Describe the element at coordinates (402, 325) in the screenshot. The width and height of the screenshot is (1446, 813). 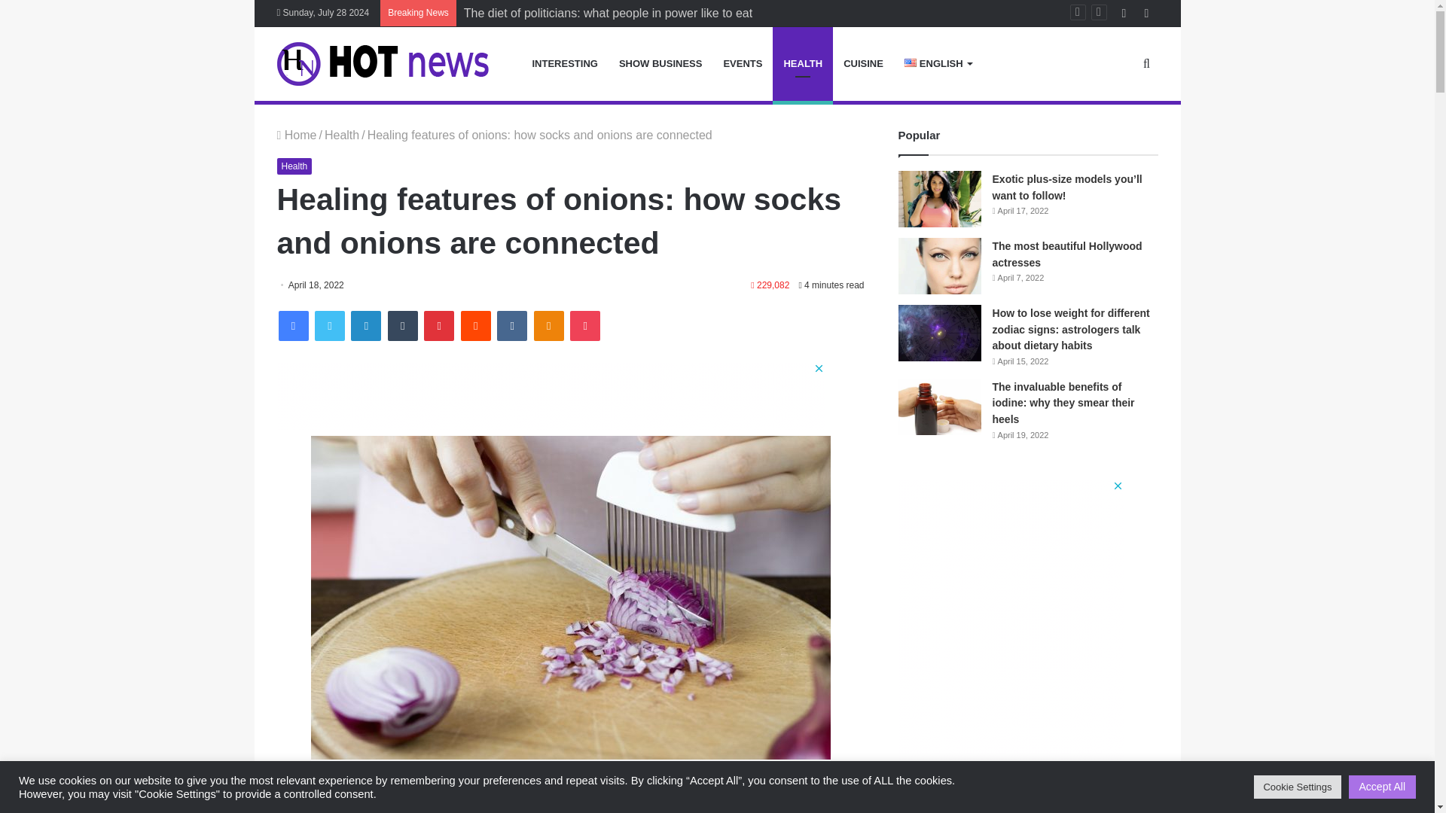
I see `Tumblr` at that location.